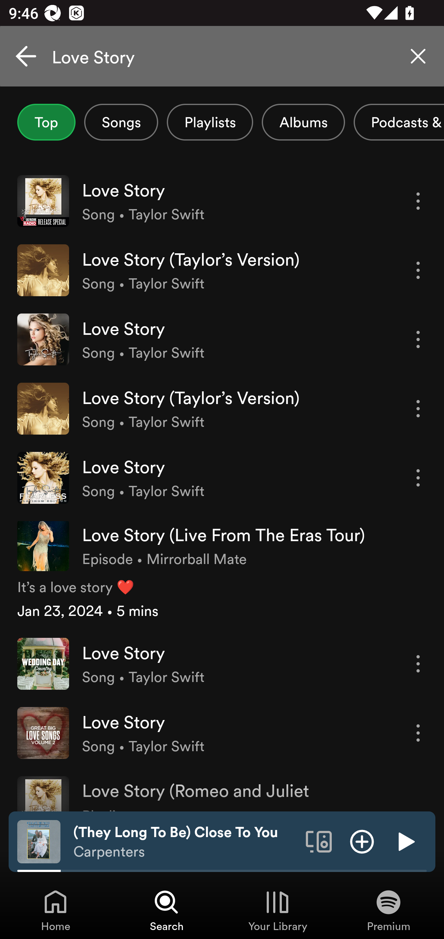 The height and width of the screenshot is (939, 444). What do you see at coordinates (418, 664) in the screenshot?
I see `More options for song Love Story` at bounding box center [418, 664].